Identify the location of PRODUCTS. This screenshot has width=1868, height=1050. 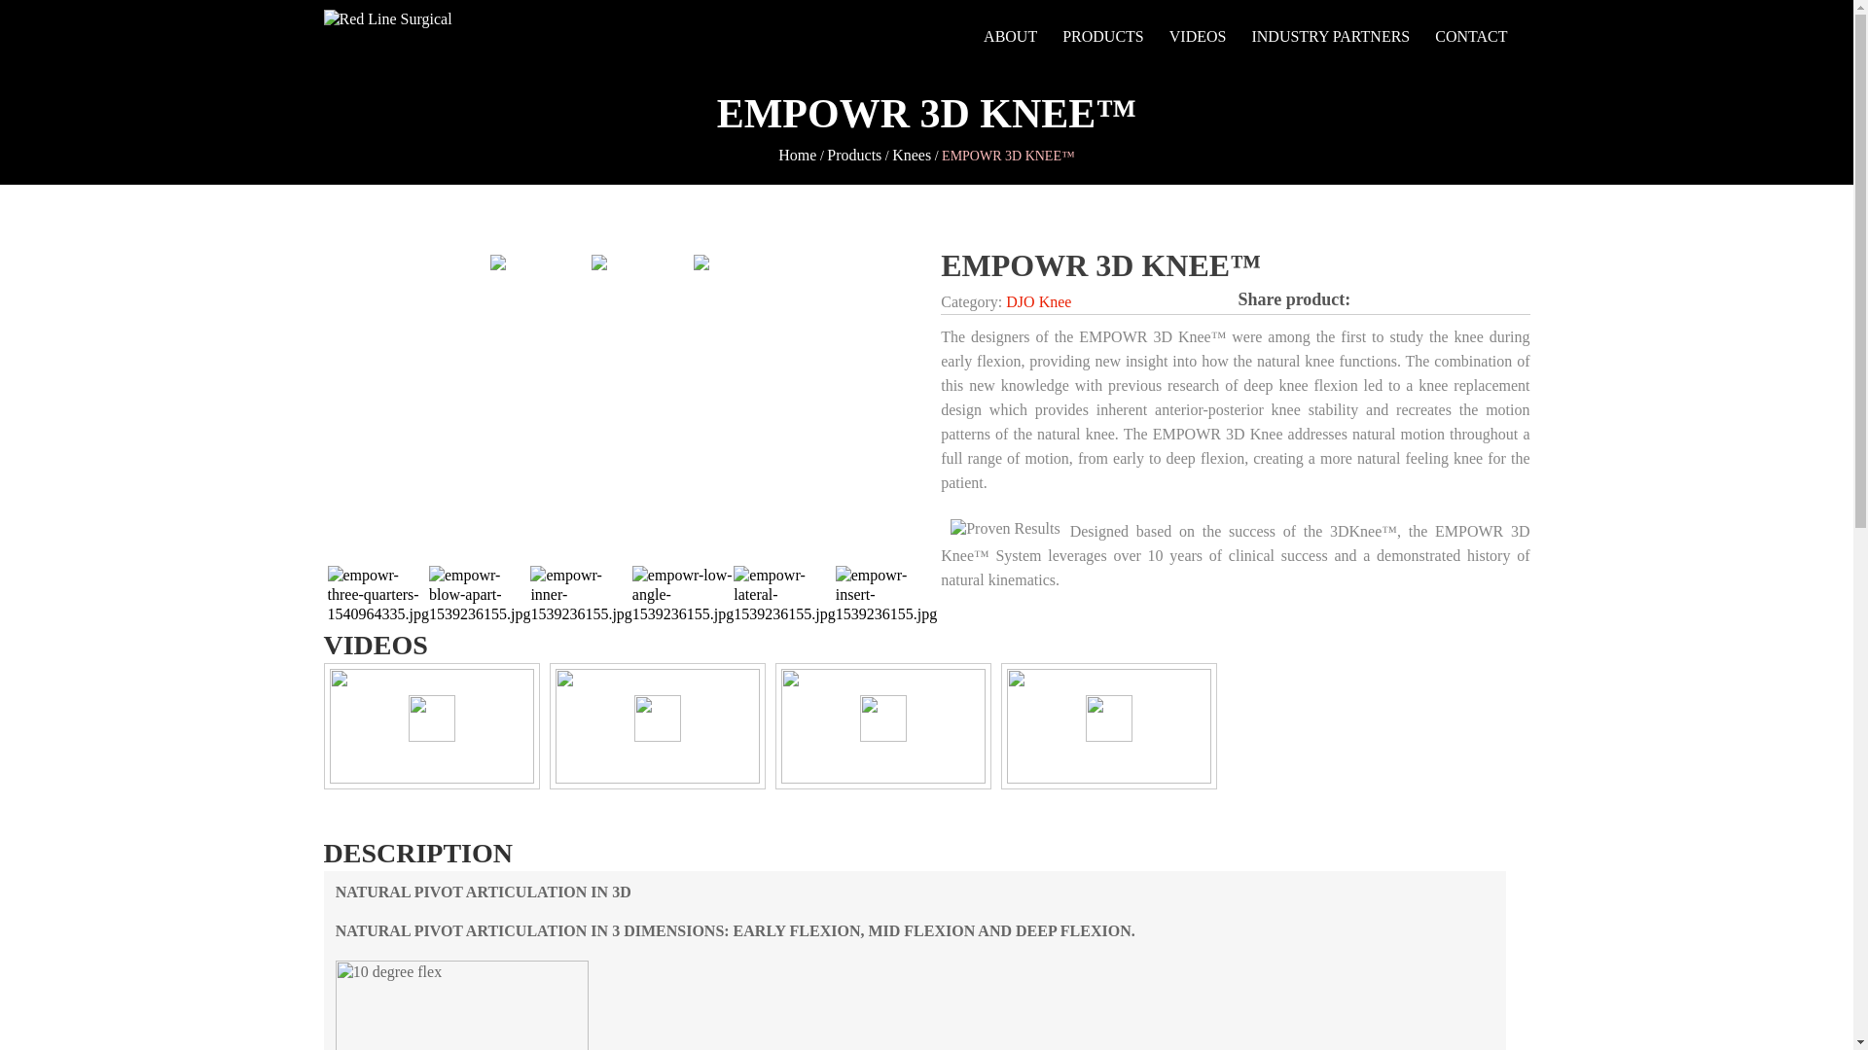
(1103, 37).